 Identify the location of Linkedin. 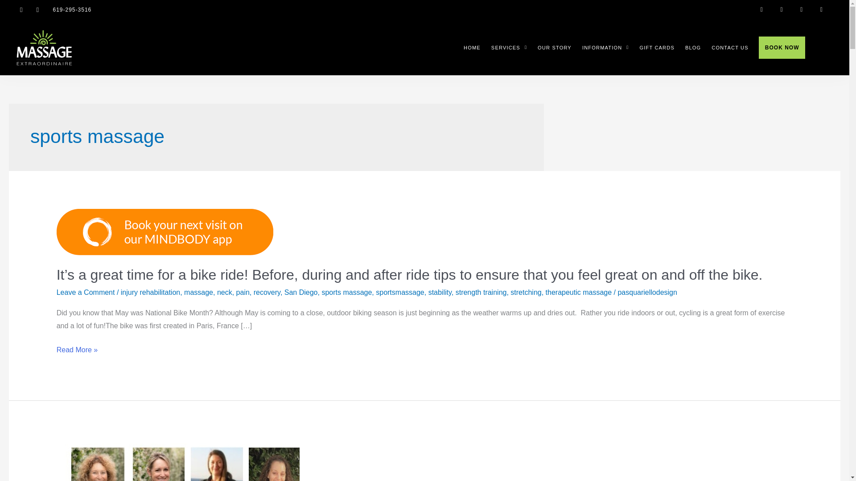
(821, 10).